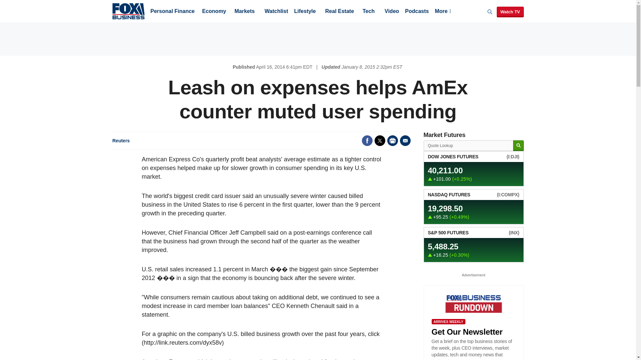 This screenshot has height=360, width=641. I want to click on Lifestyle, so click(305, 12).